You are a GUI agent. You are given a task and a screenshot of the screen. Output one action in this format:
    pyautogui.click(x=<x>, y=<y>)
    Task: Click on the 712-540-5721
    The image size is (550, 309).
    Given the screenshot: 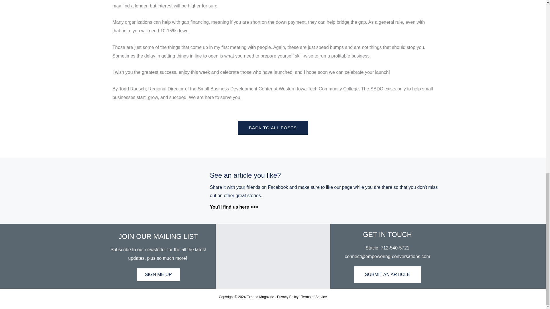 What is the action you would take?
    pyautogui.click(x=395, y=248)
    